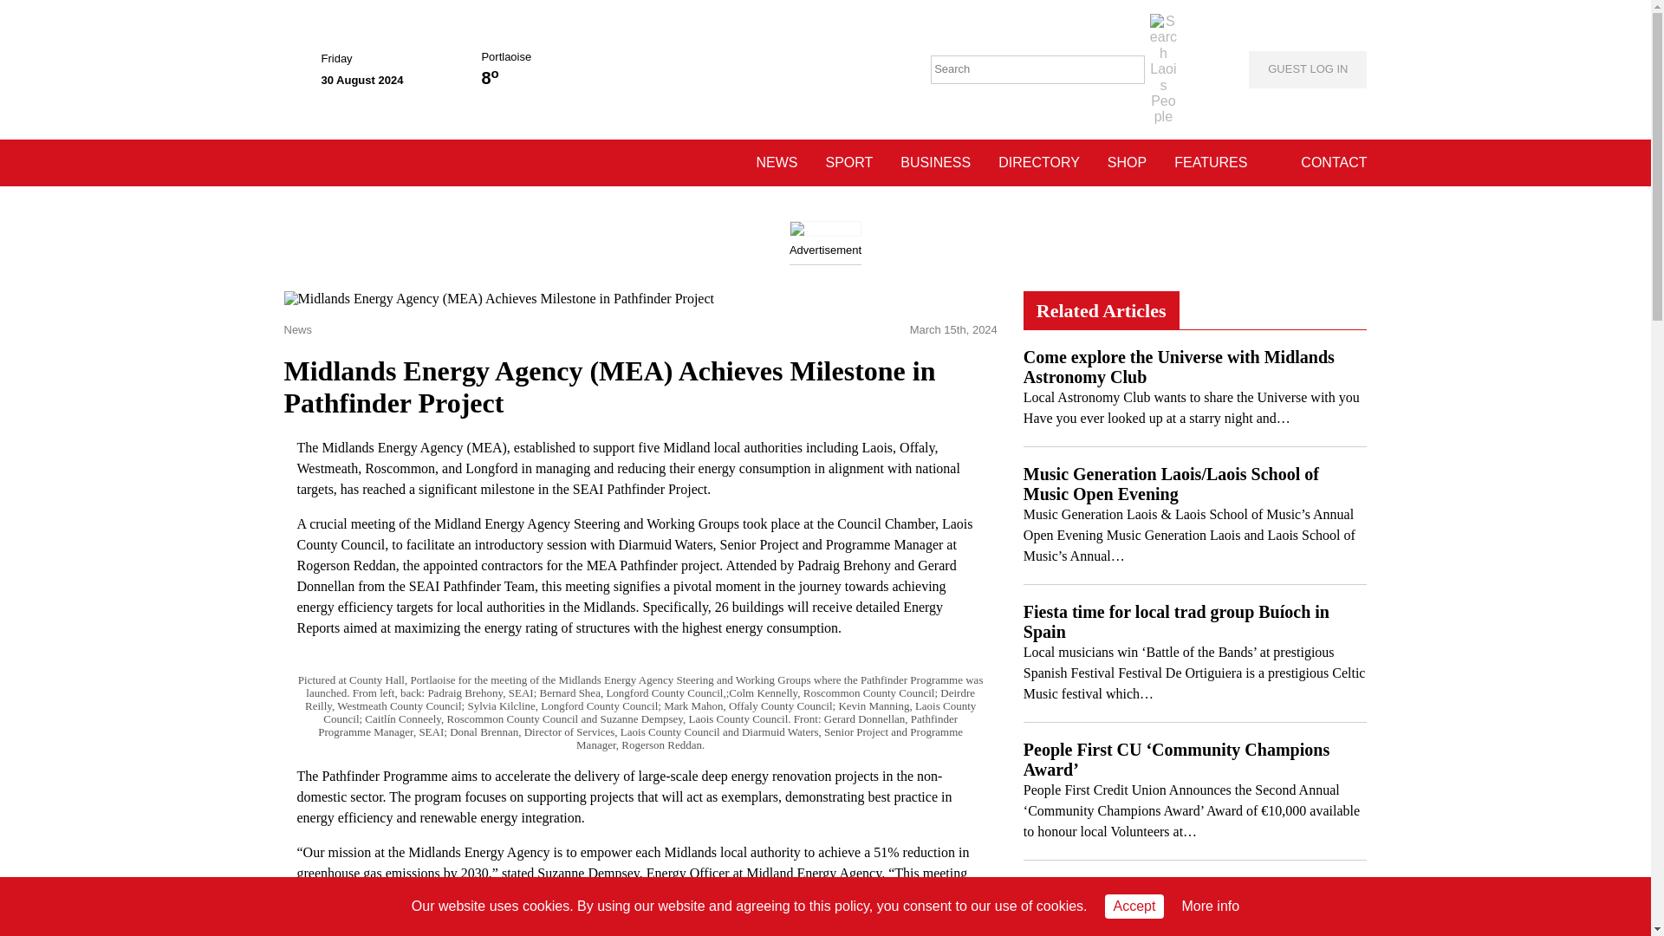  What do you see at coordinates (1210, 162) in the screenshot?
I see `FEATURES` at bounding box center [1210, 162].